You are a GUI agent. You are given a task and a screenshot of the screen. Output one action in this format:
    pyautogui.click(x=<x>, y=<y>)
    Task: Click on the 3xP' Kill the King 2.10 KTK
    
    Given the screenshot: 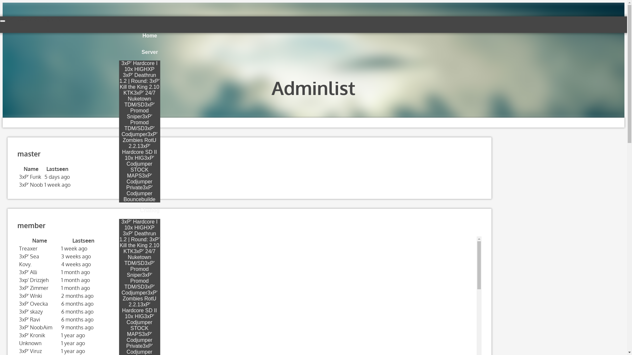 What is the action you would take?
    pyautogui.click(x=140, y=87)
    